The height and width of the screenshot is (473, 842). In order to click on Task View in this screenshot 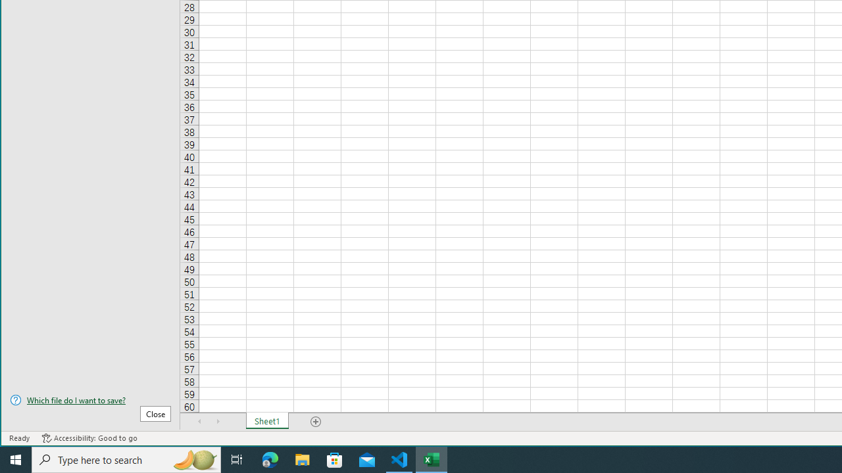, I will do `click(237, 460)`.